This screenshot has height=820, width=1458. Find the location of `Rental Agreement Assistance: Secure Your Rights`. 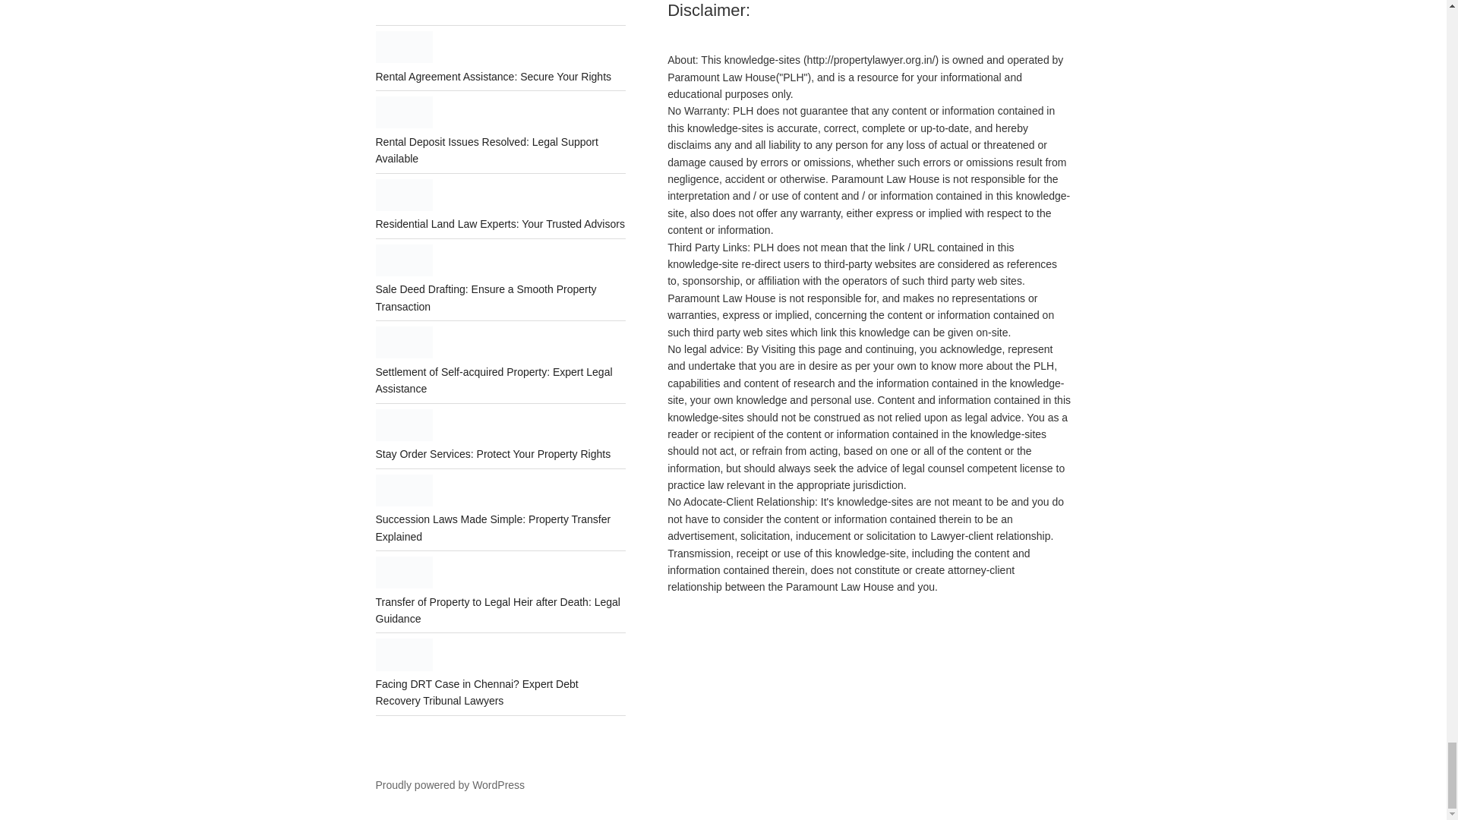

Rental Agreement Assistance: Secure Your Rights is located at coordinates (492, 76).